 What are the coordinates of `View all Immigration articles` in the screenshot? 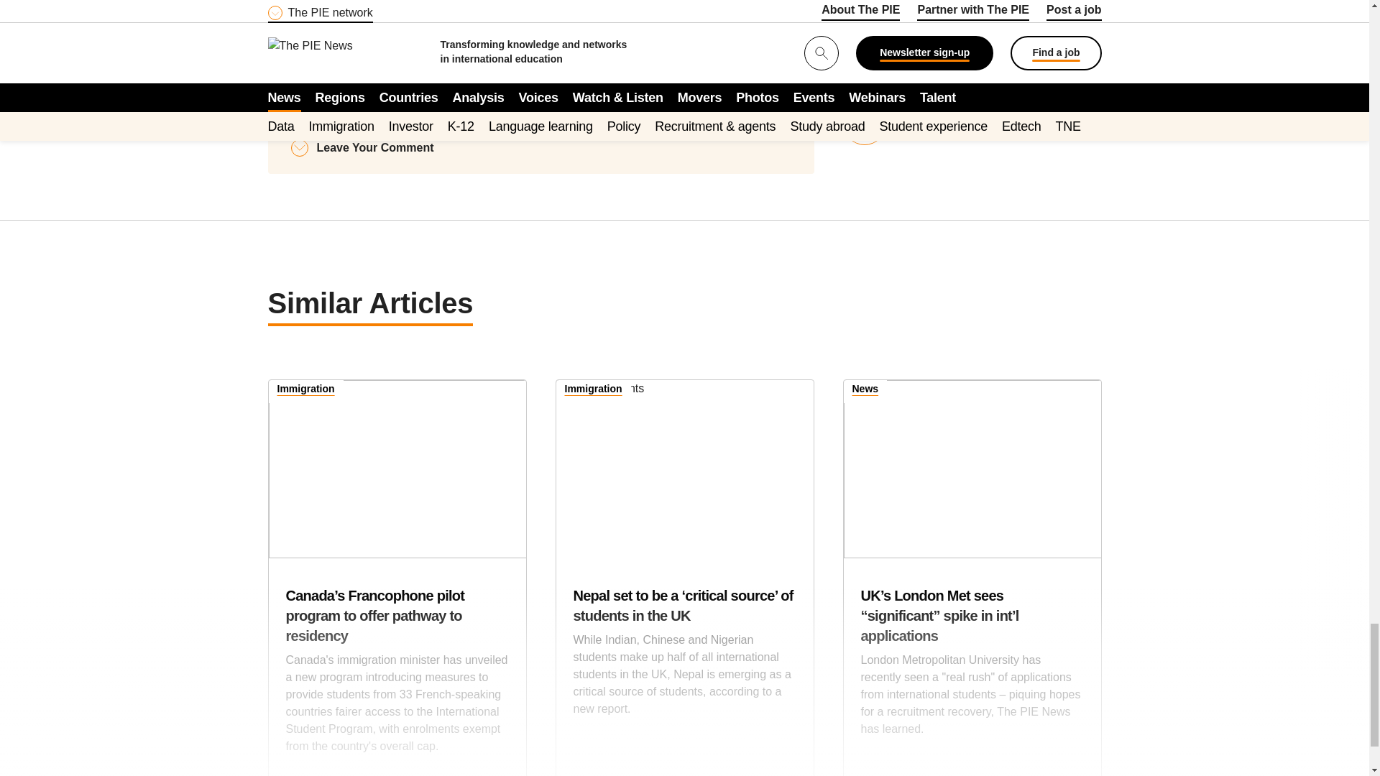 It's located at (306, 391).